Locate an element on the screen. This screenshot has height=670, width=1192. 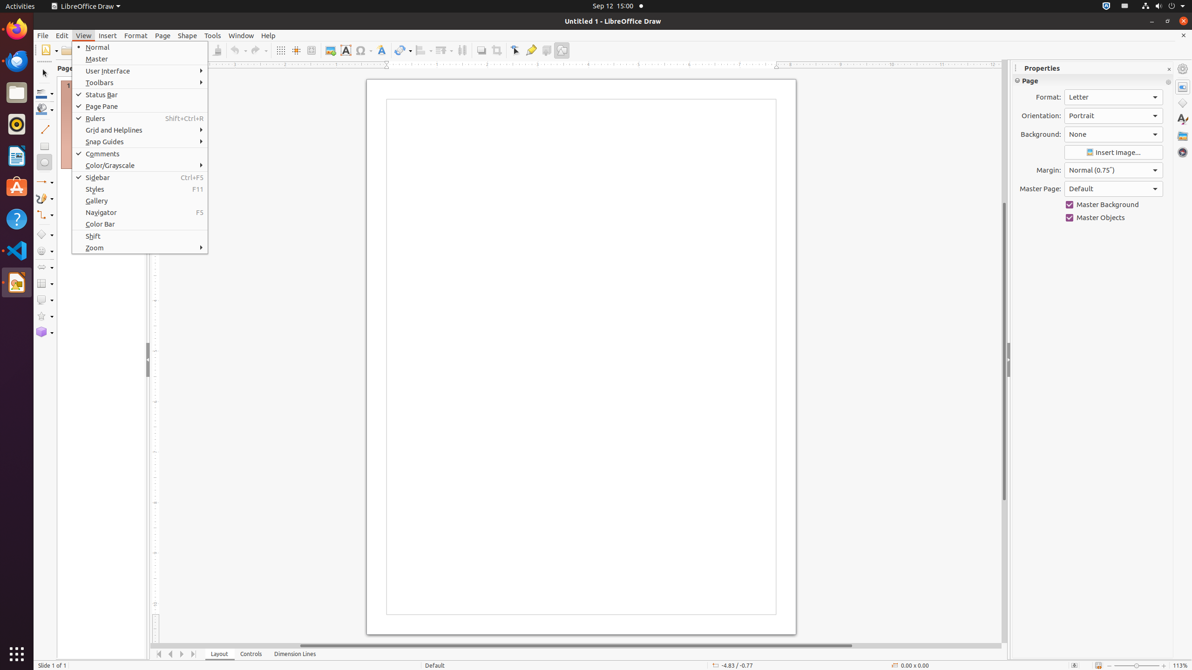
Toggle Extrusion is located at coordinates (547, 50).